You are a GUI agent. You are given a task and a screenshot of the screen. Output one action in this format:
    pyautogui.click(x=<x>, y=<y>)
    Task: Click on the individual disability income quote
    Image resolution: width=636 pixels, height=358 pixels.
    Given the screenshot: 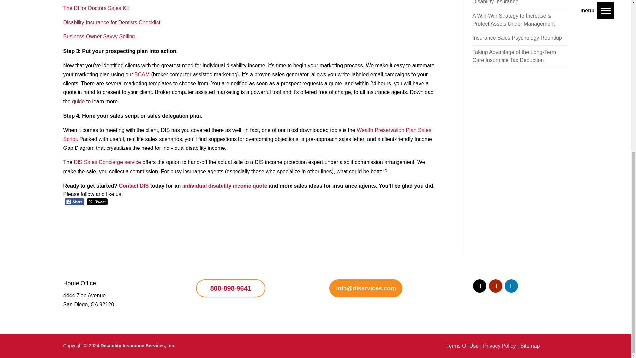 What is the action you would take?
    pyautogui.click(x=225, y=186)
    